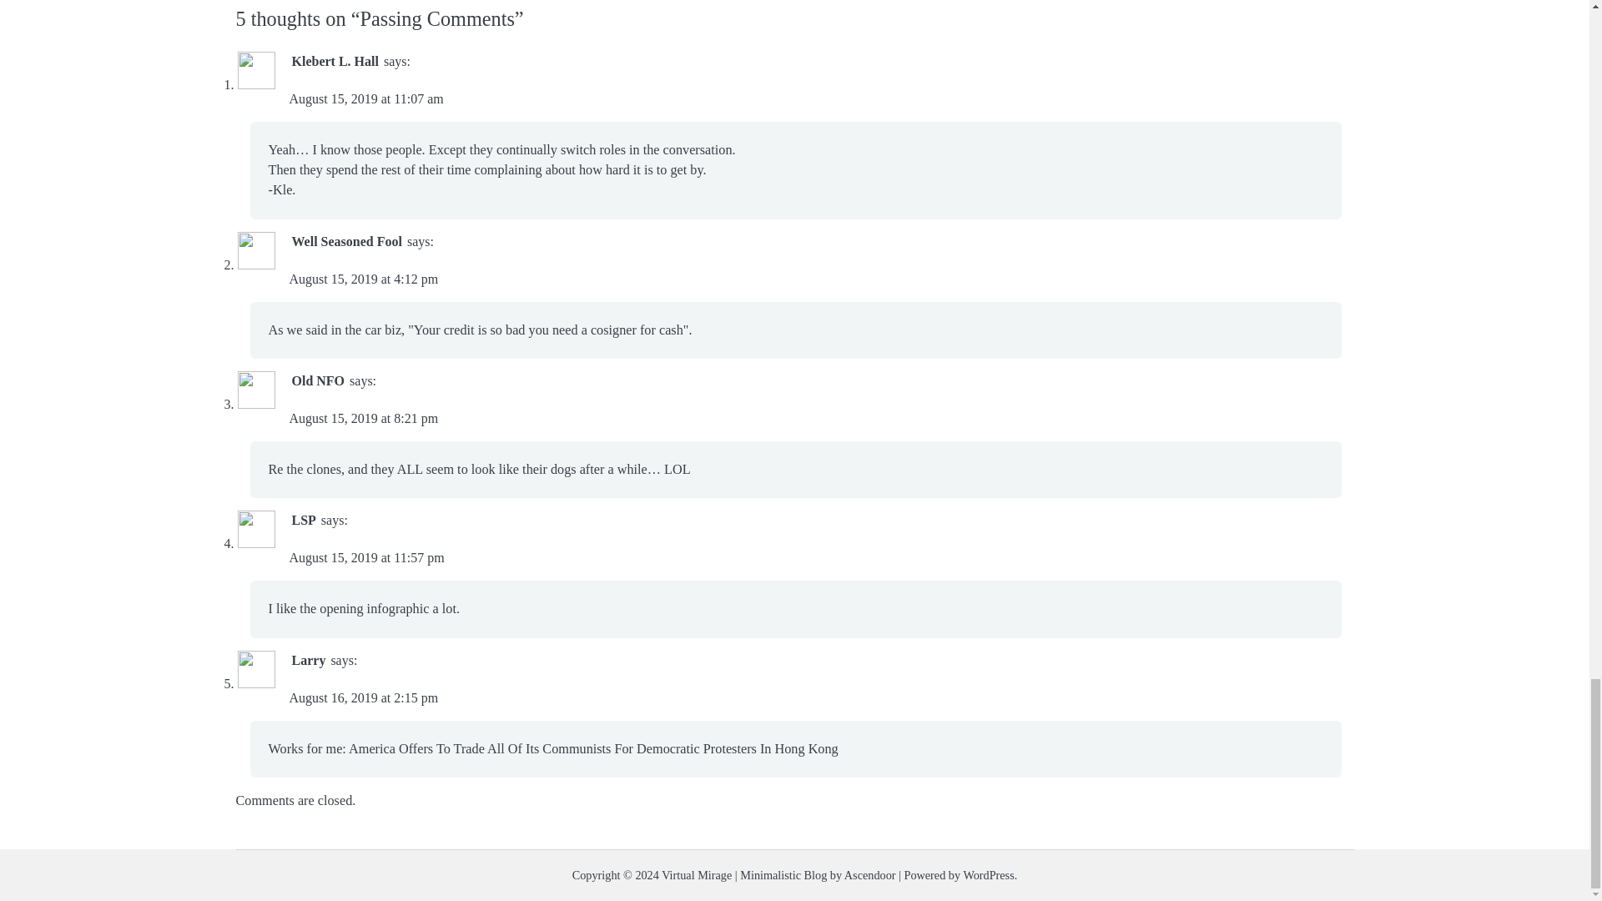 The width and height of the screenshot is (1602, 901). I want to click on August 16, 2019 at 2:15 pm, so click(362, 697).